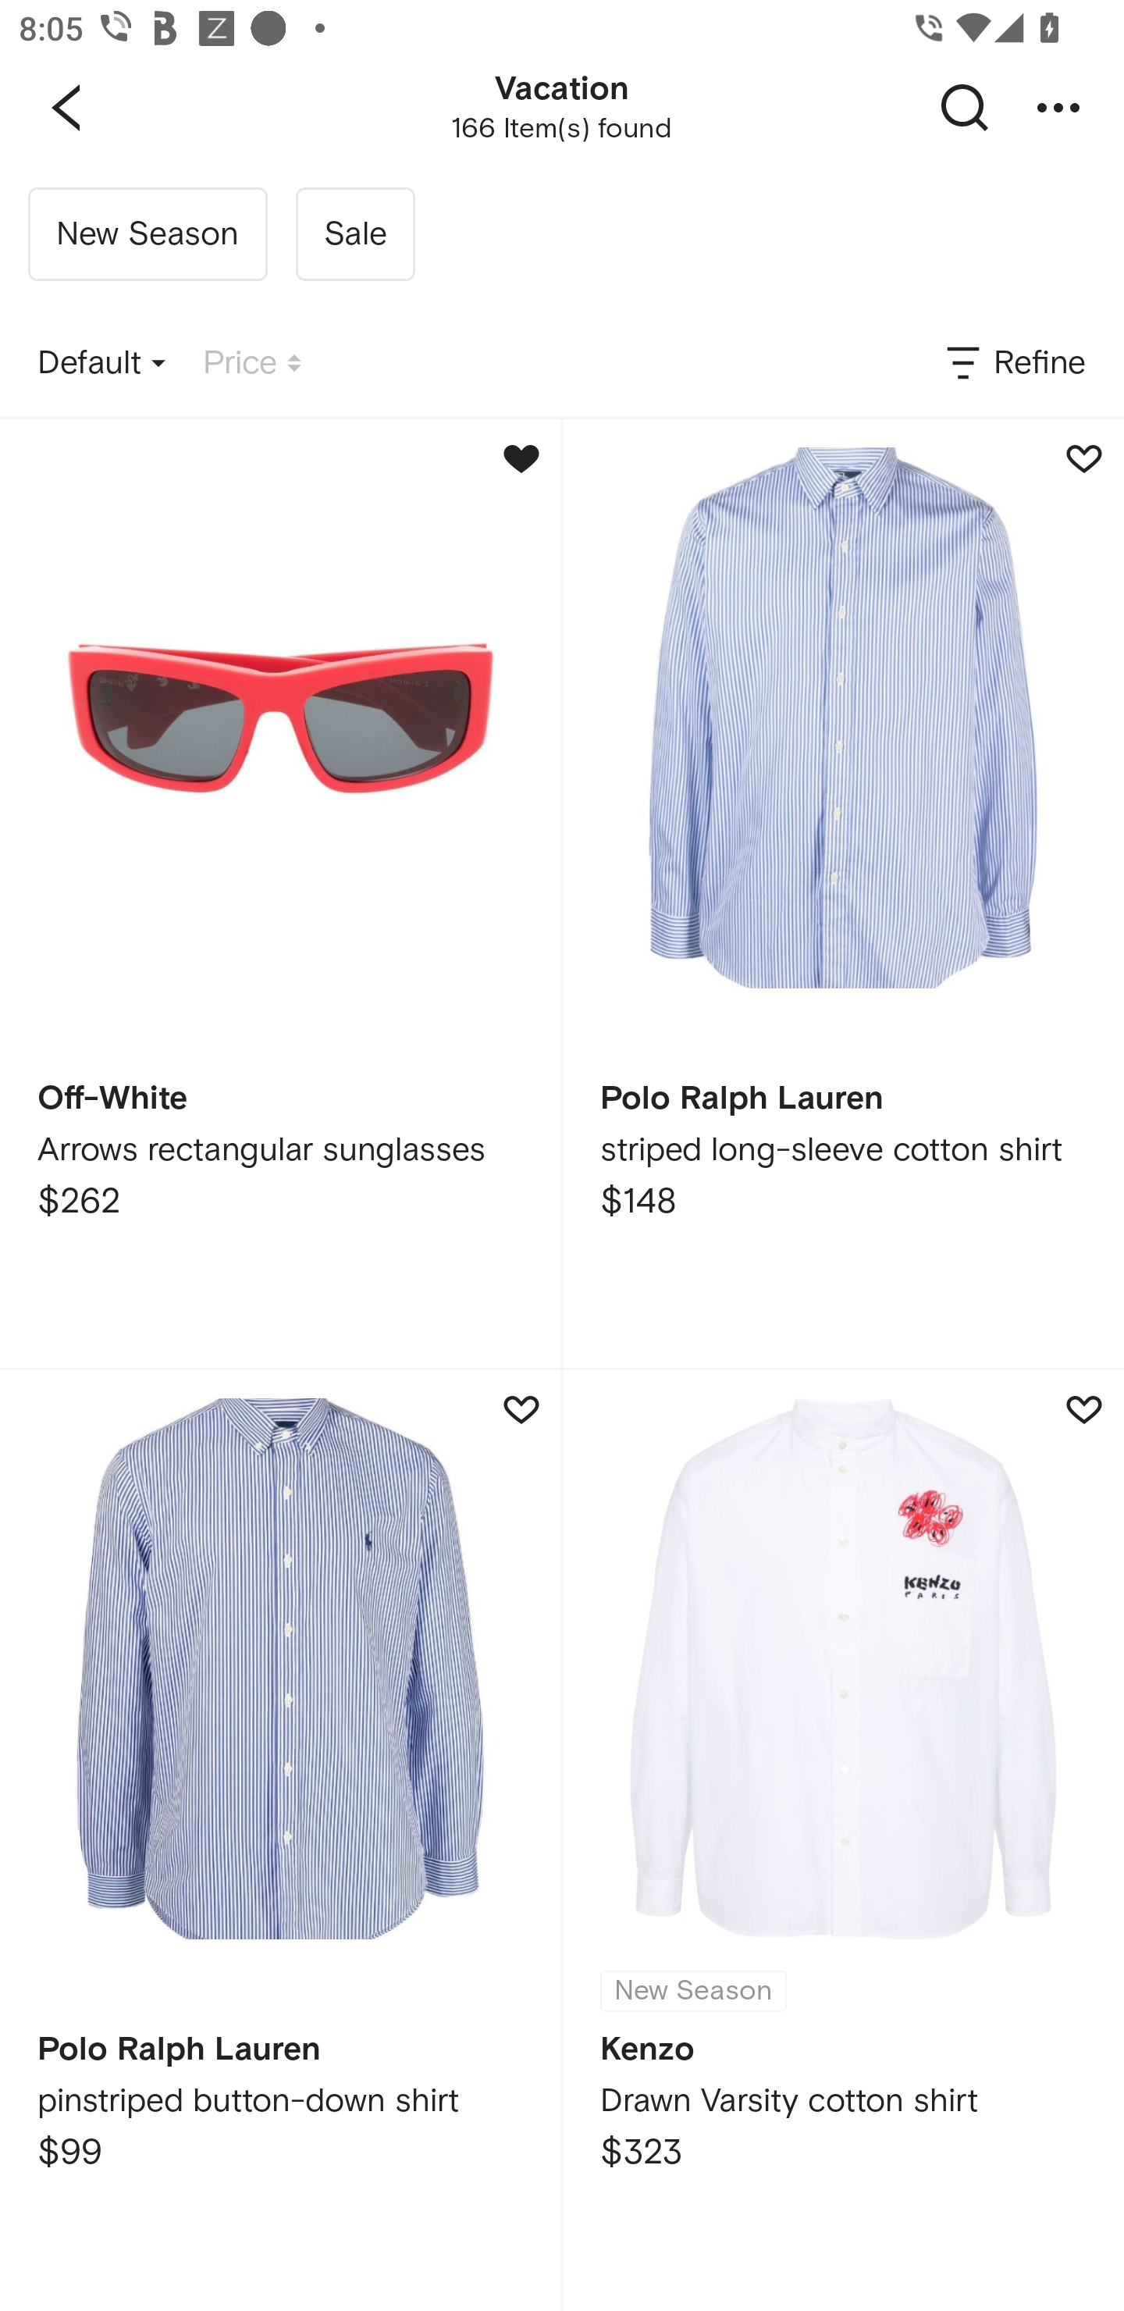  Describe the element at coordinates (280, 893) in the screenshot. I see `Off-White Arrows rectangular sunglasses $262` at that location.